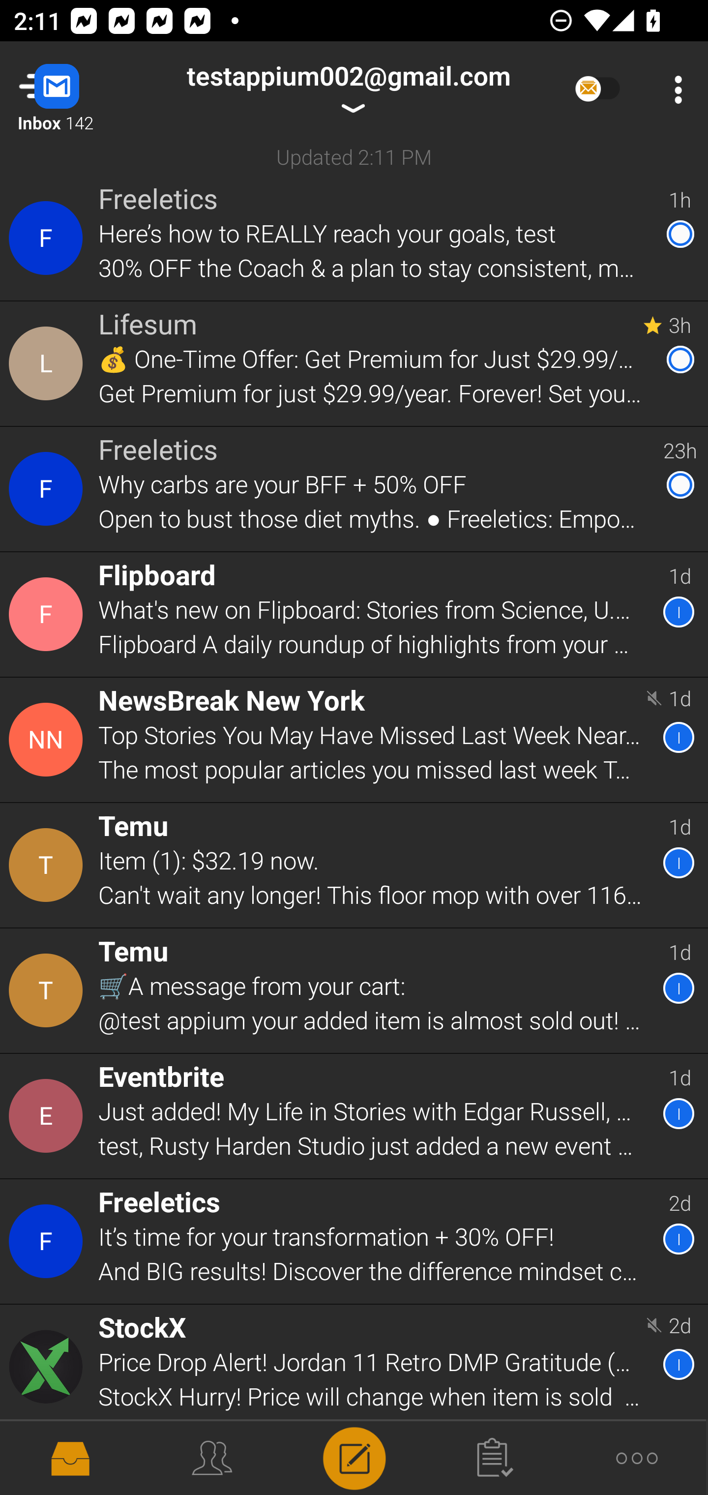 The height and width of the screenshot is (1495, 708). Describe the element at coordinates (78, 90) in the screenshot. I see `Navigate up` at that location.